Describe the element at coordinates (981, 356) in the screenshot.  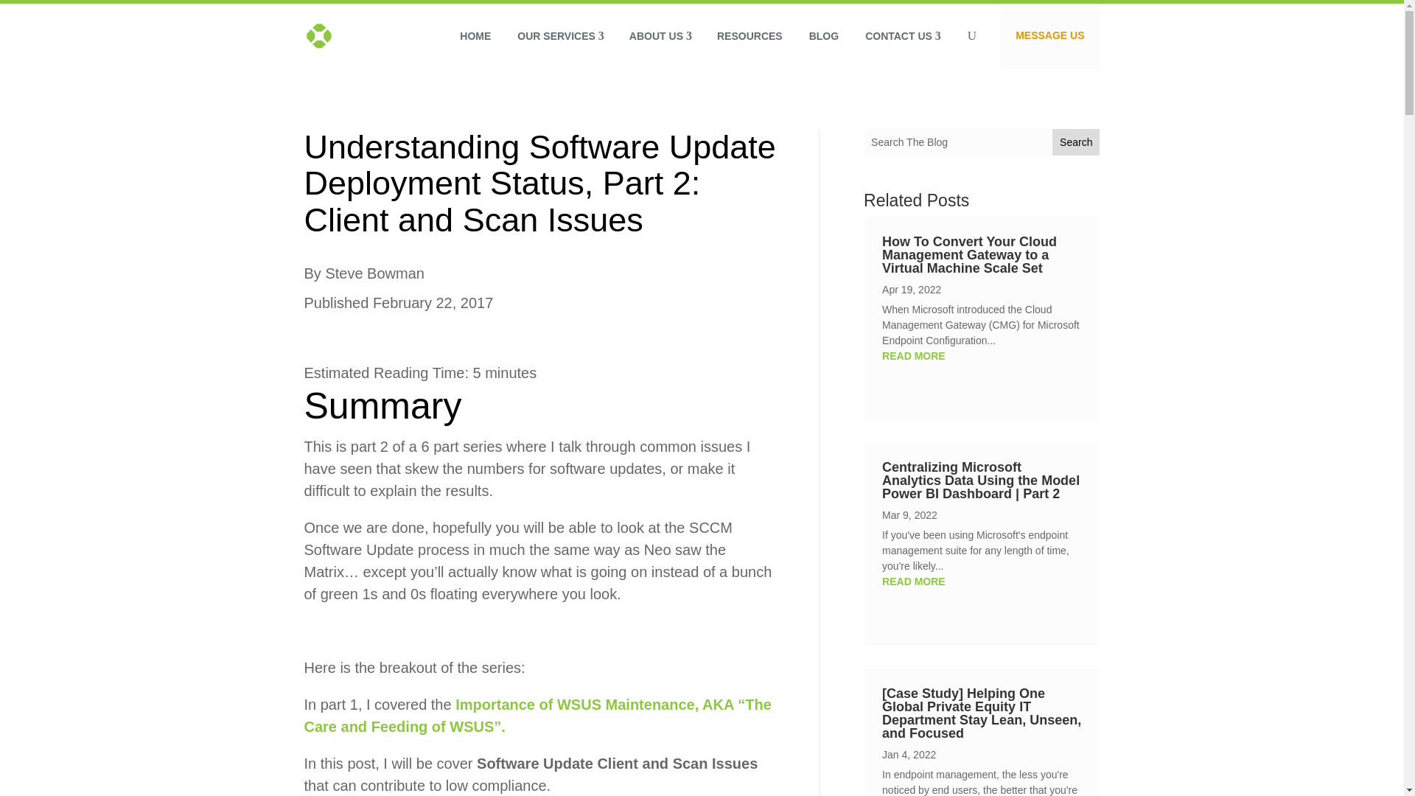
I see `READ MORE` at that location.